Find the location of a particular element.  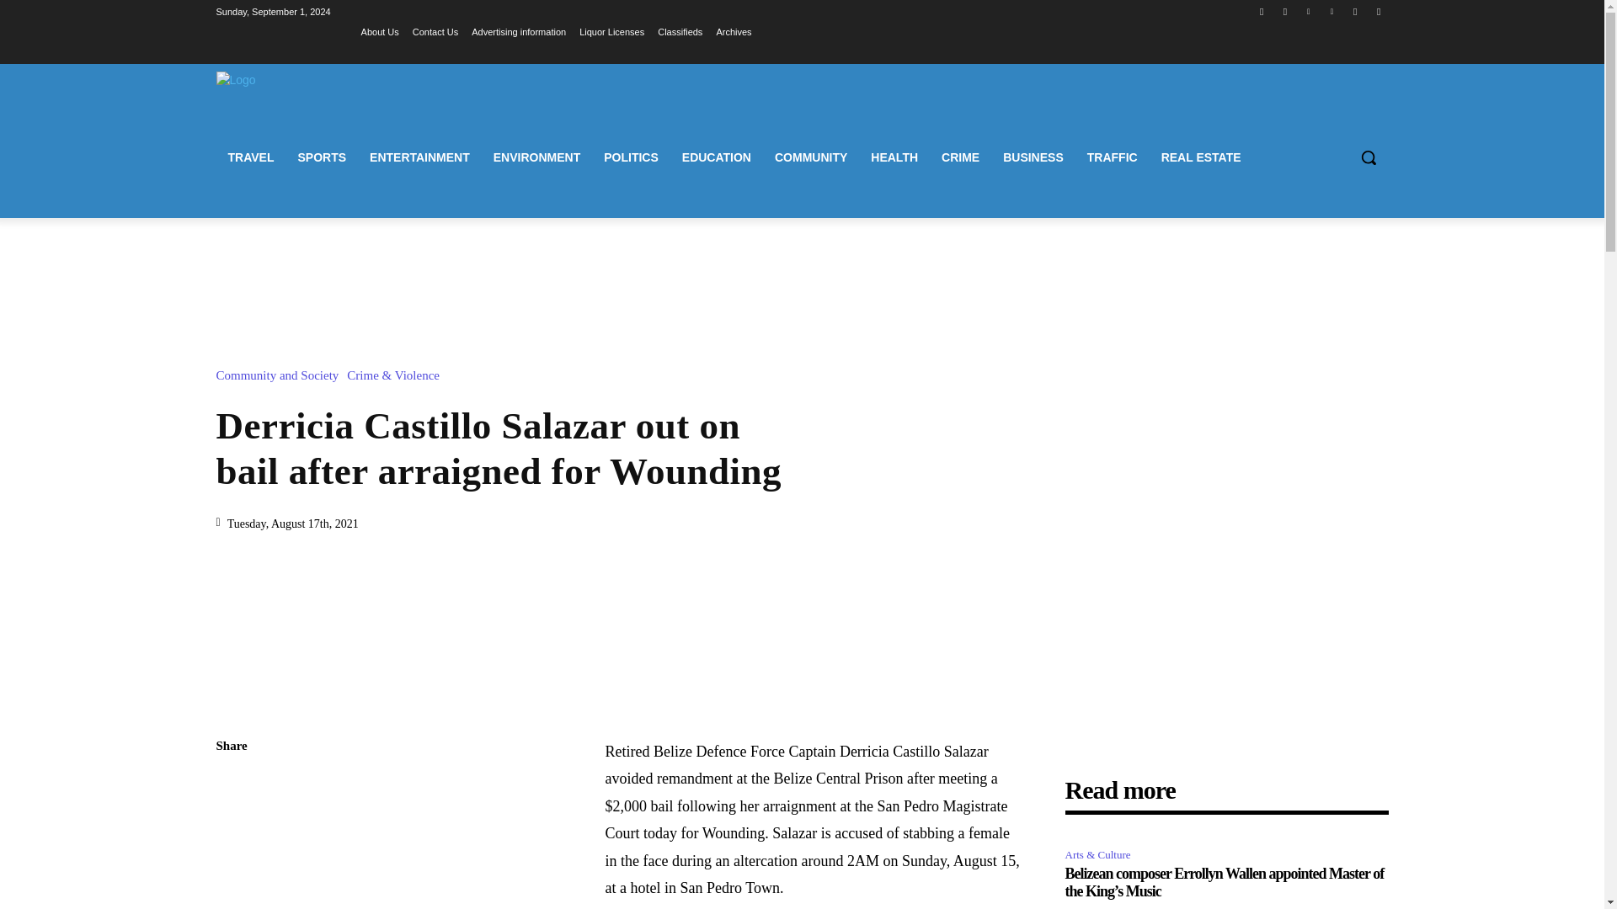

HEALTH is located at coordinates (894, 157).